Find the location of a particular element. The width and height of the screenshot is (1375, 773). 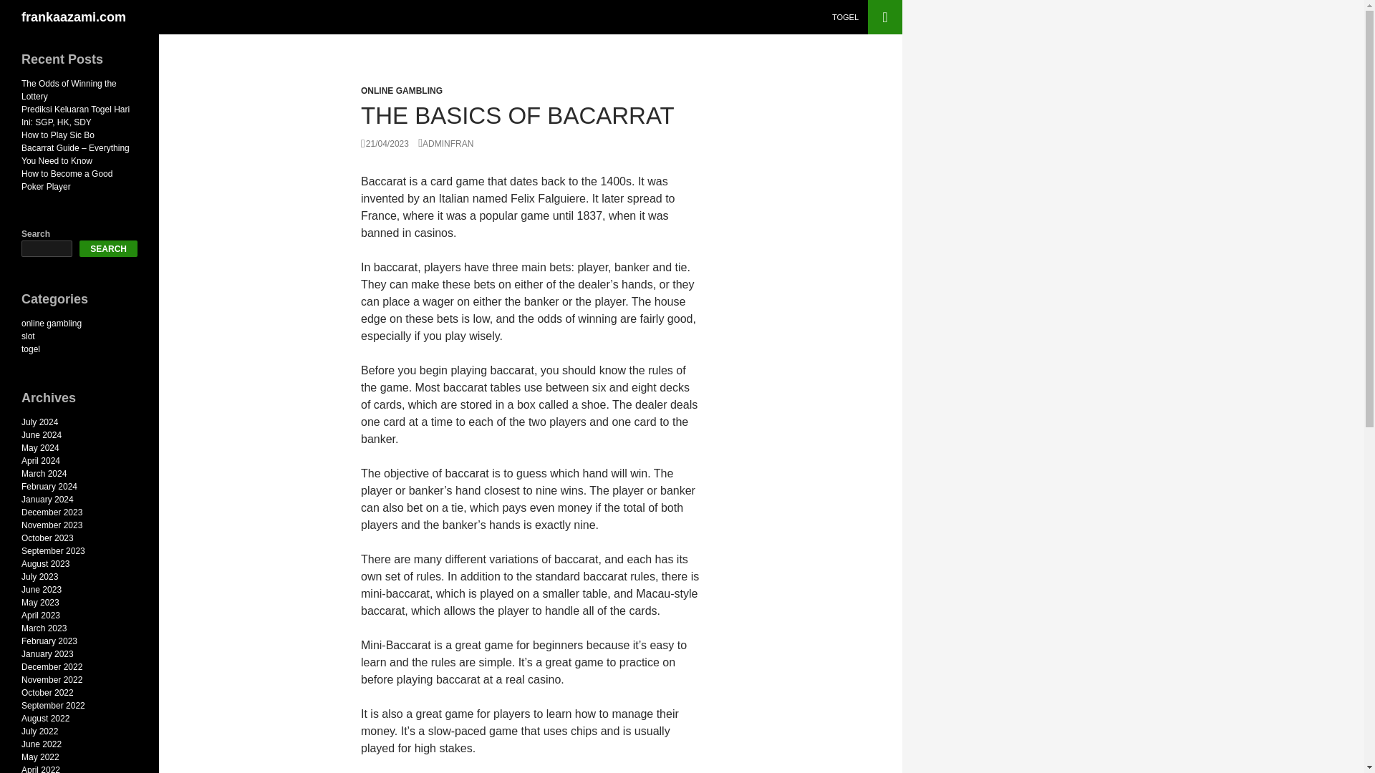

online gambling is located at coordinates (52, 324).